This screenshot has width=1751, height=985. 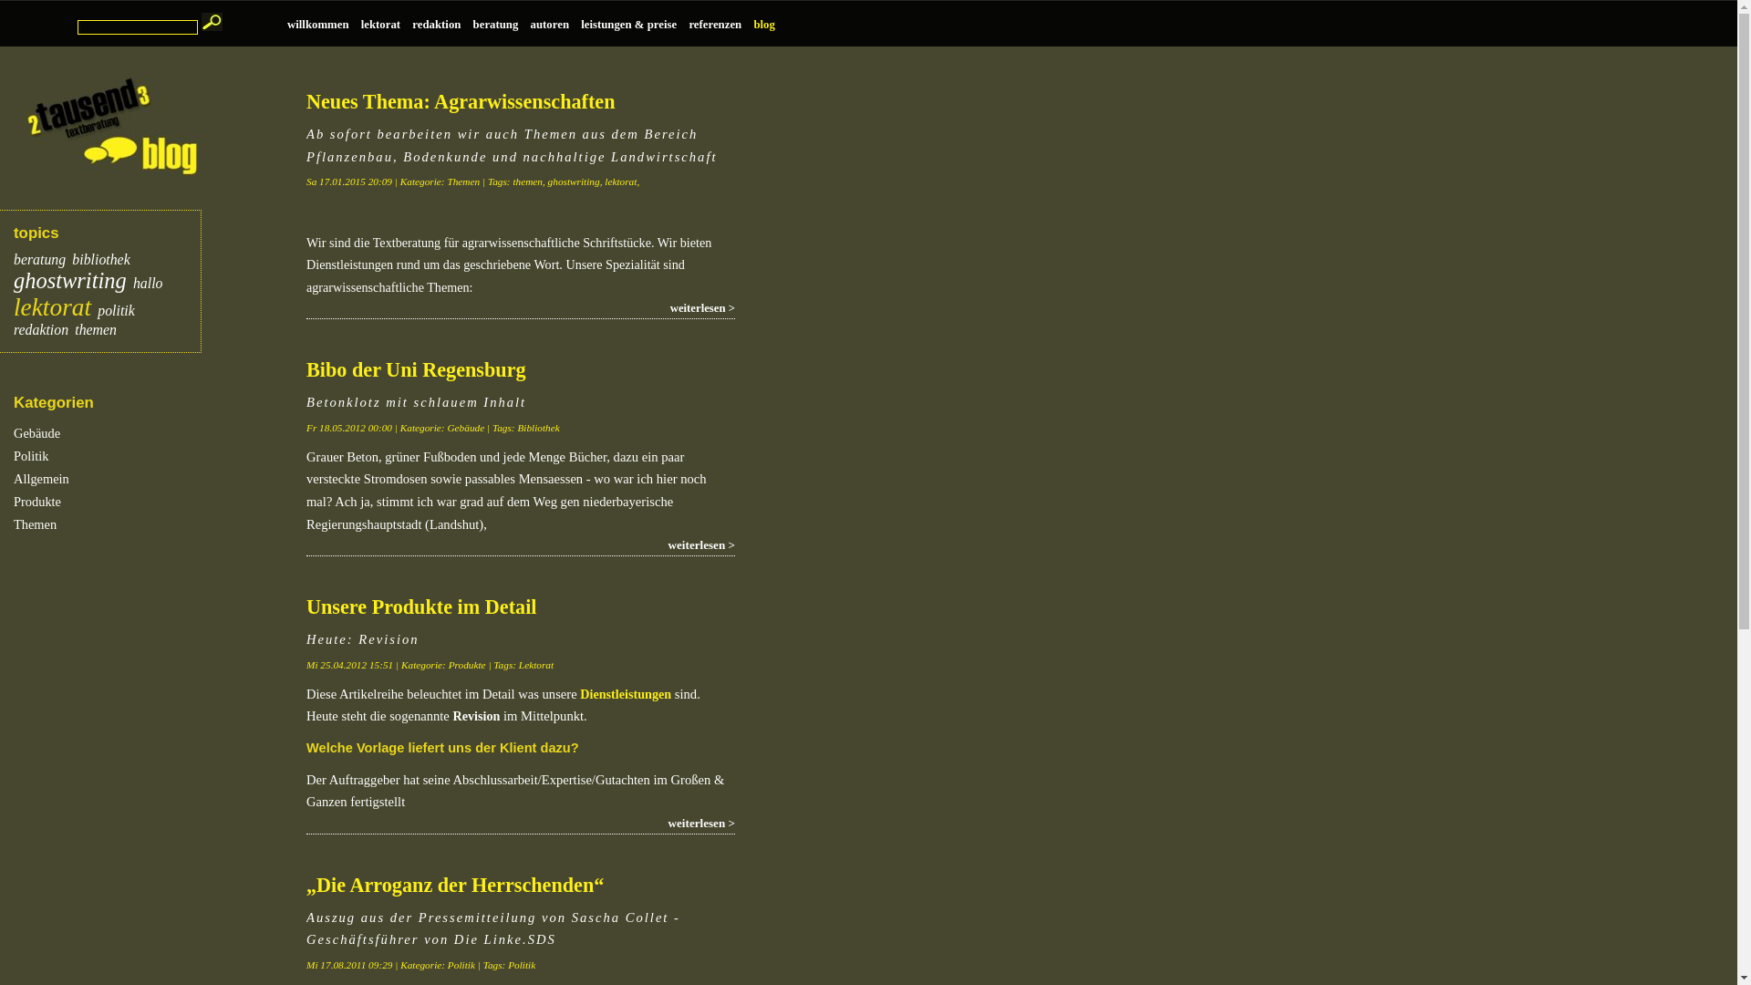 I want to click on ghostwriting, so click(x=70, y=281).